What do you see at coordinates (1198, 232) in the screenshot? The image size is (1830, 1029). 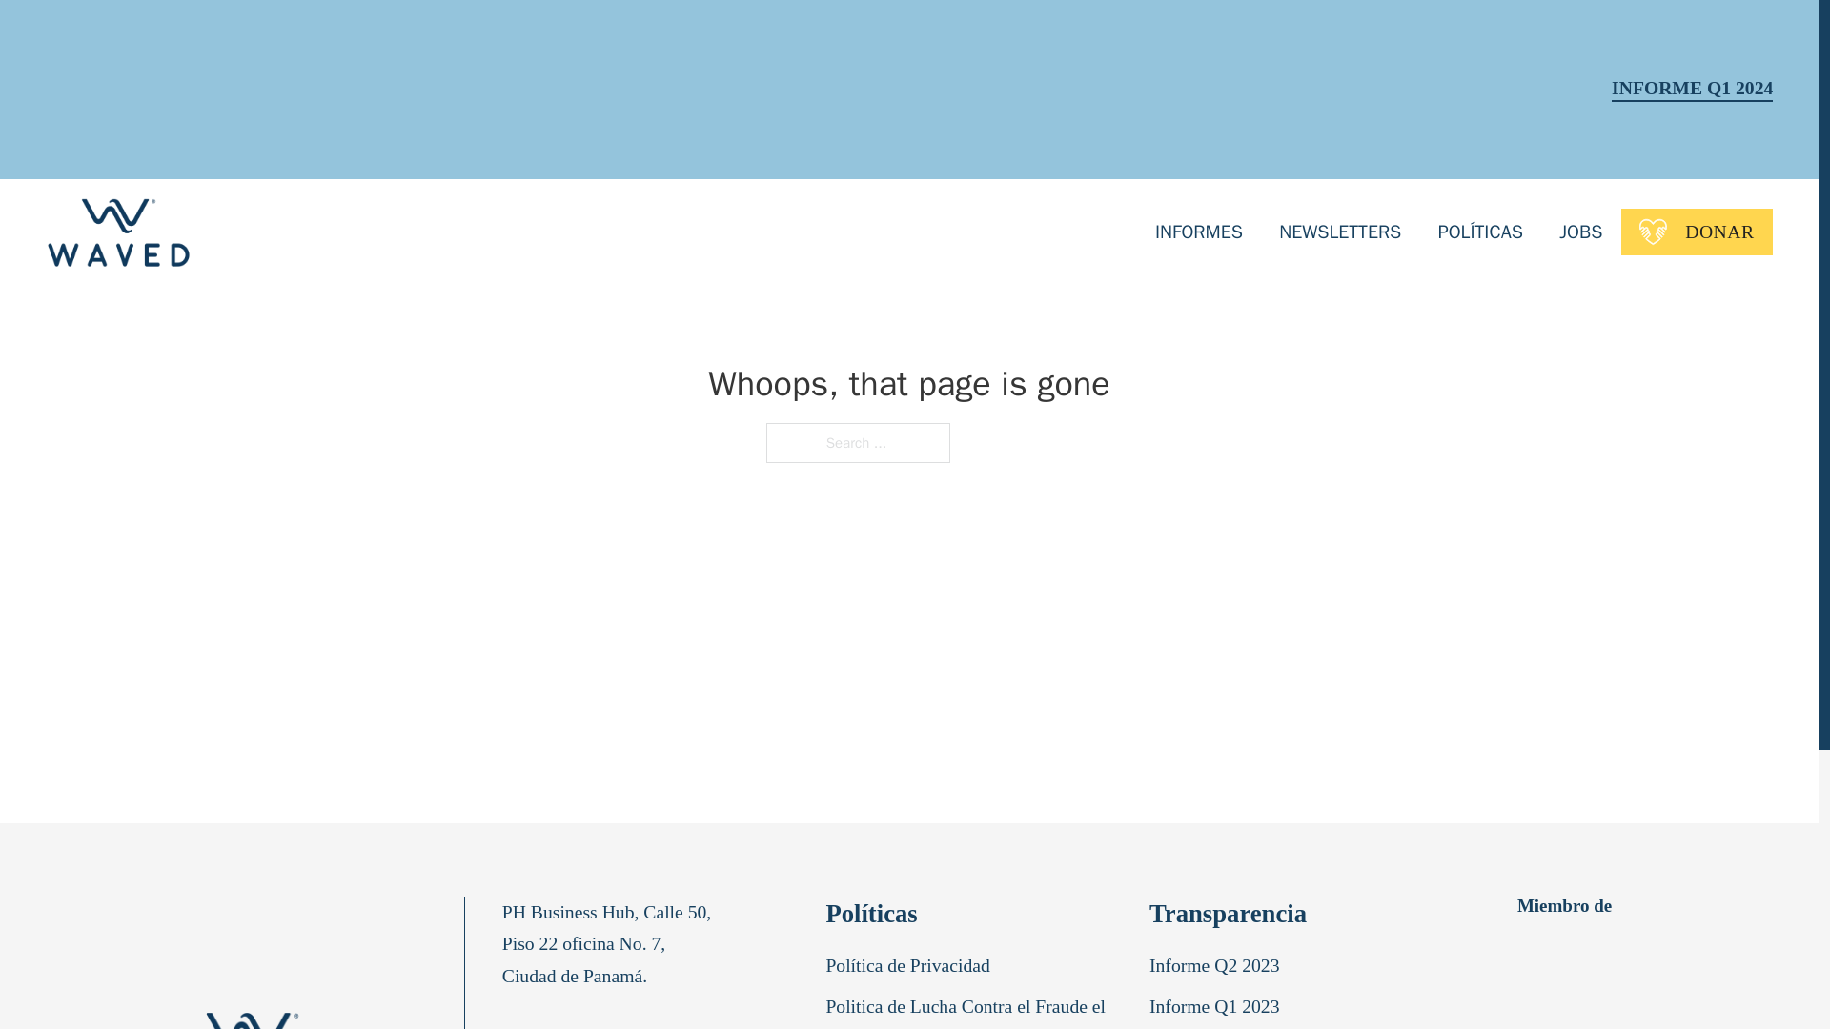 I see `INFORMES` at bounding box center [1198, 232].